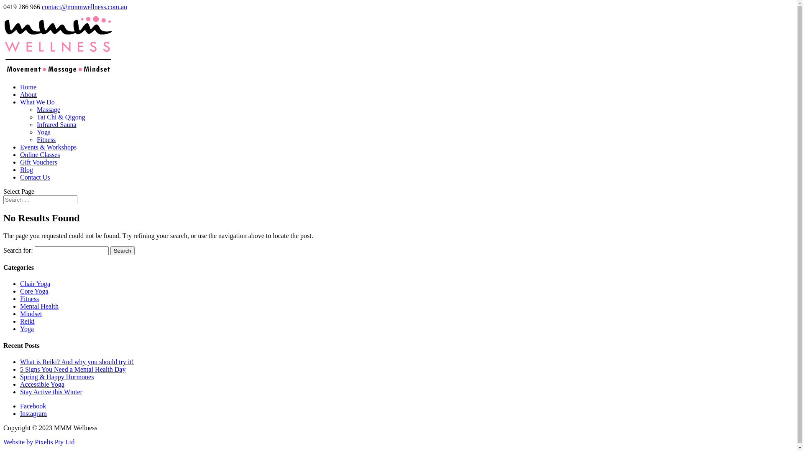 Image resolution: width=803 pixels, height=451 pixels. What do you see at coordinates (51, 392) in the screenshot?
I see `Stay Active this Winter` at bounding box center [51, 392].